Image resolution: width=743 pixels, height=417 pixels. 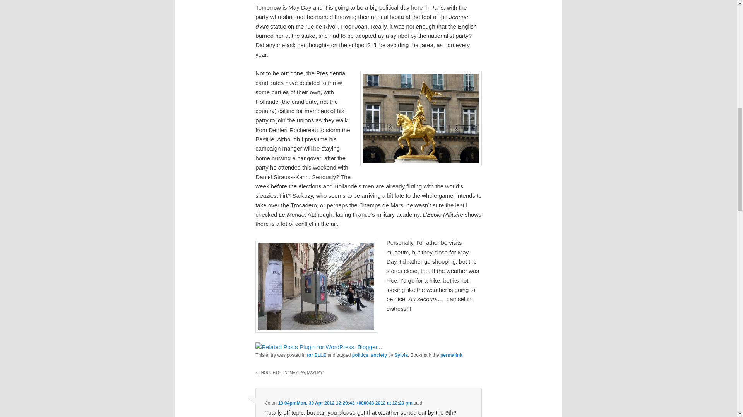 I want to click on for ELLE, so click(x=316, y=355).